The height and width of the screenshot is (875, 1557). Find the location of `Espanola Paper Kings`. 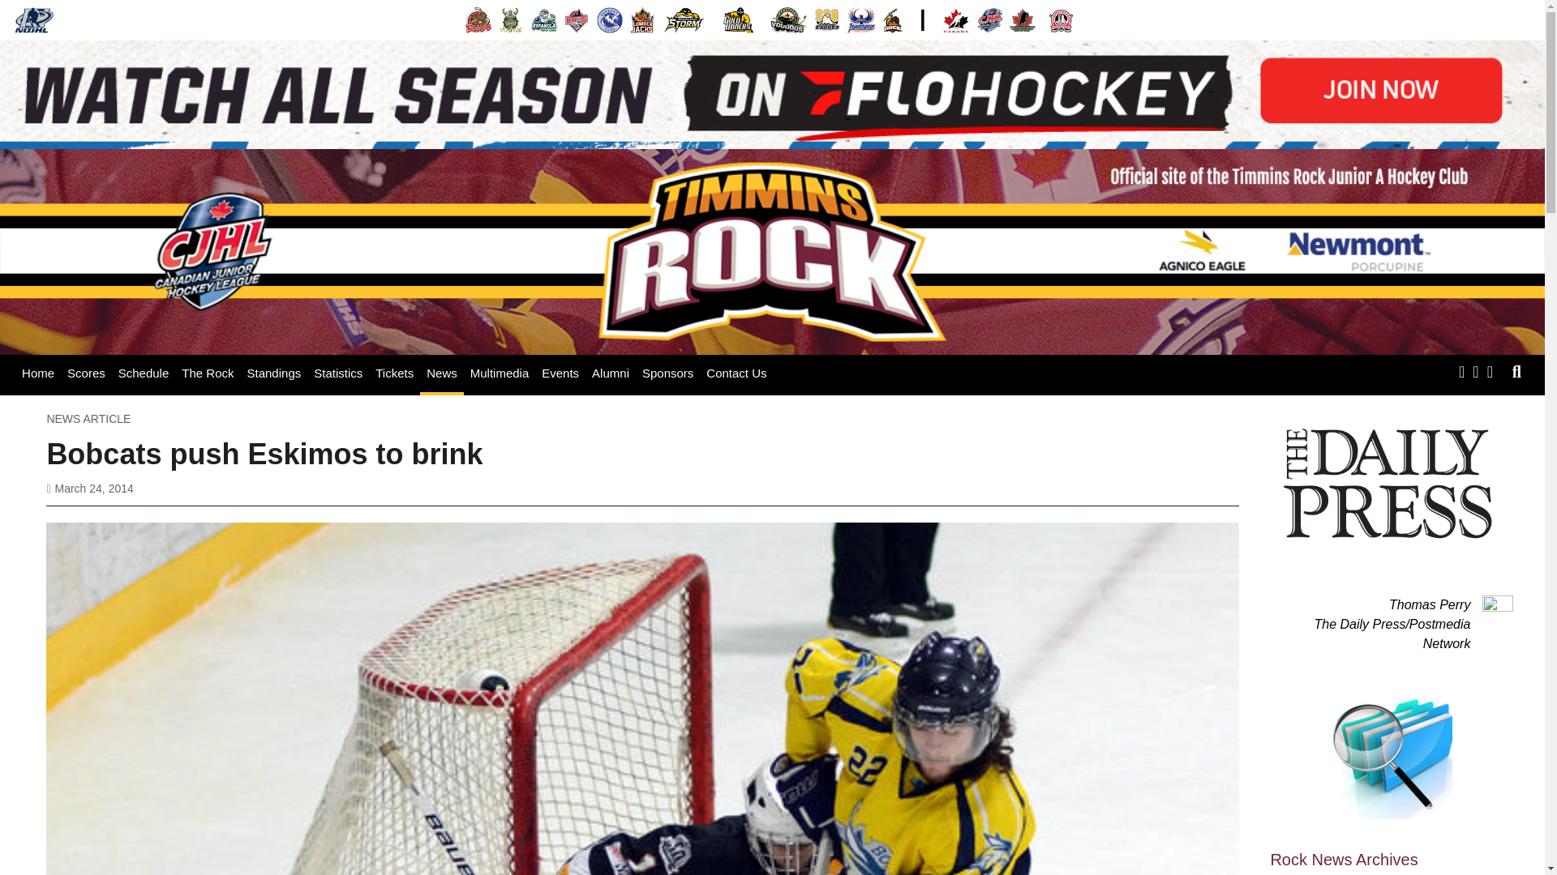

Espanola Paper Kings is located at coordinates (543, 19).